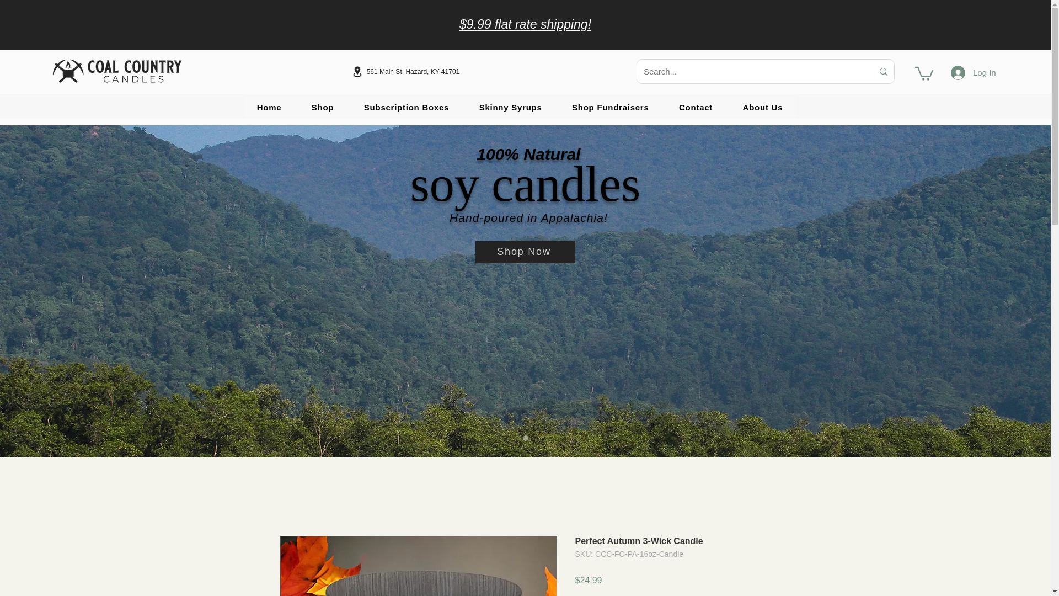  Describe the element at coordinates (696, 107) in the screenshot. I see `Contact` at that location.